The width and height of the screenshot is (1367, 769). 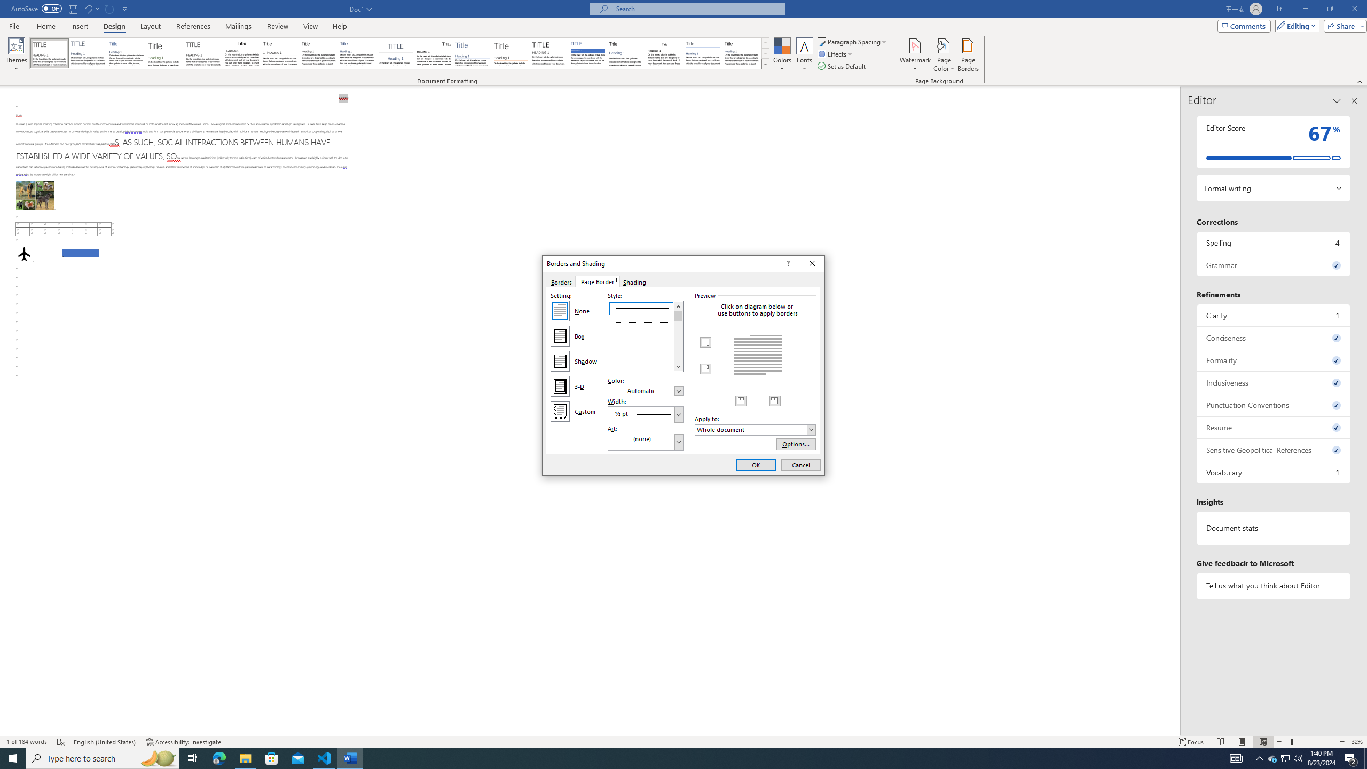 I want to click on Q2790: 100%, so click(x=1298, y=758).